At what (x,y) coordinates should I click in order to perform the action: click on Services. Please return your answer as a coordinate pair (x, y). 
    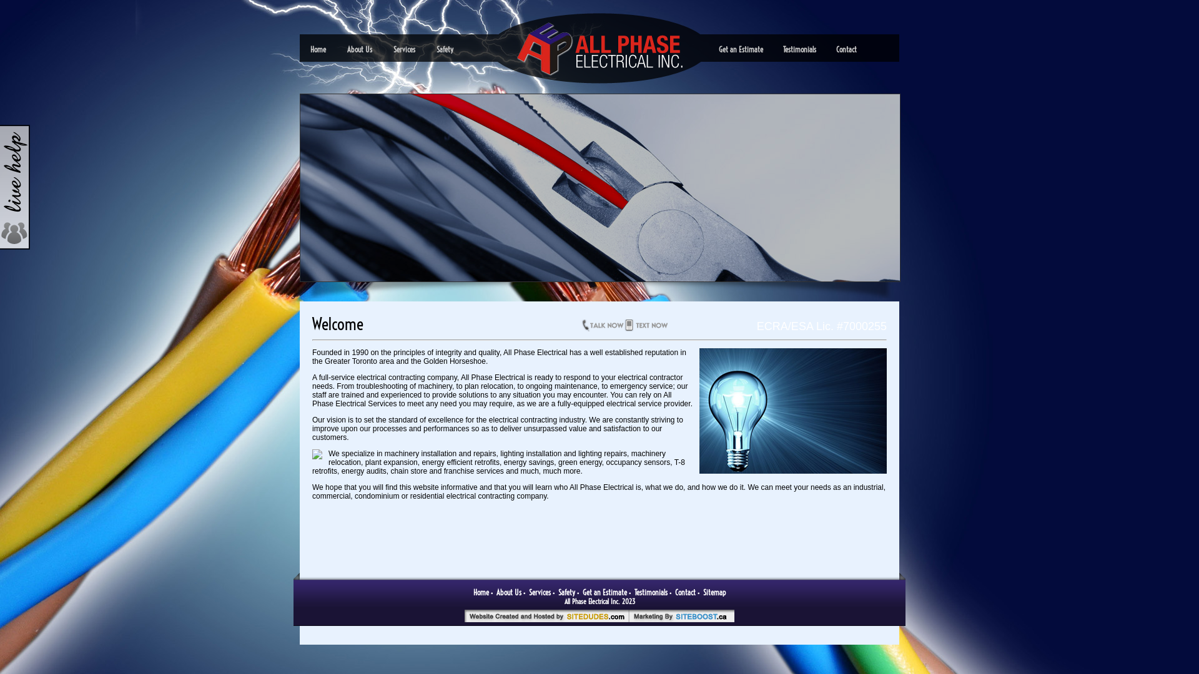
    Looking at the image, I should click on (405, 50).